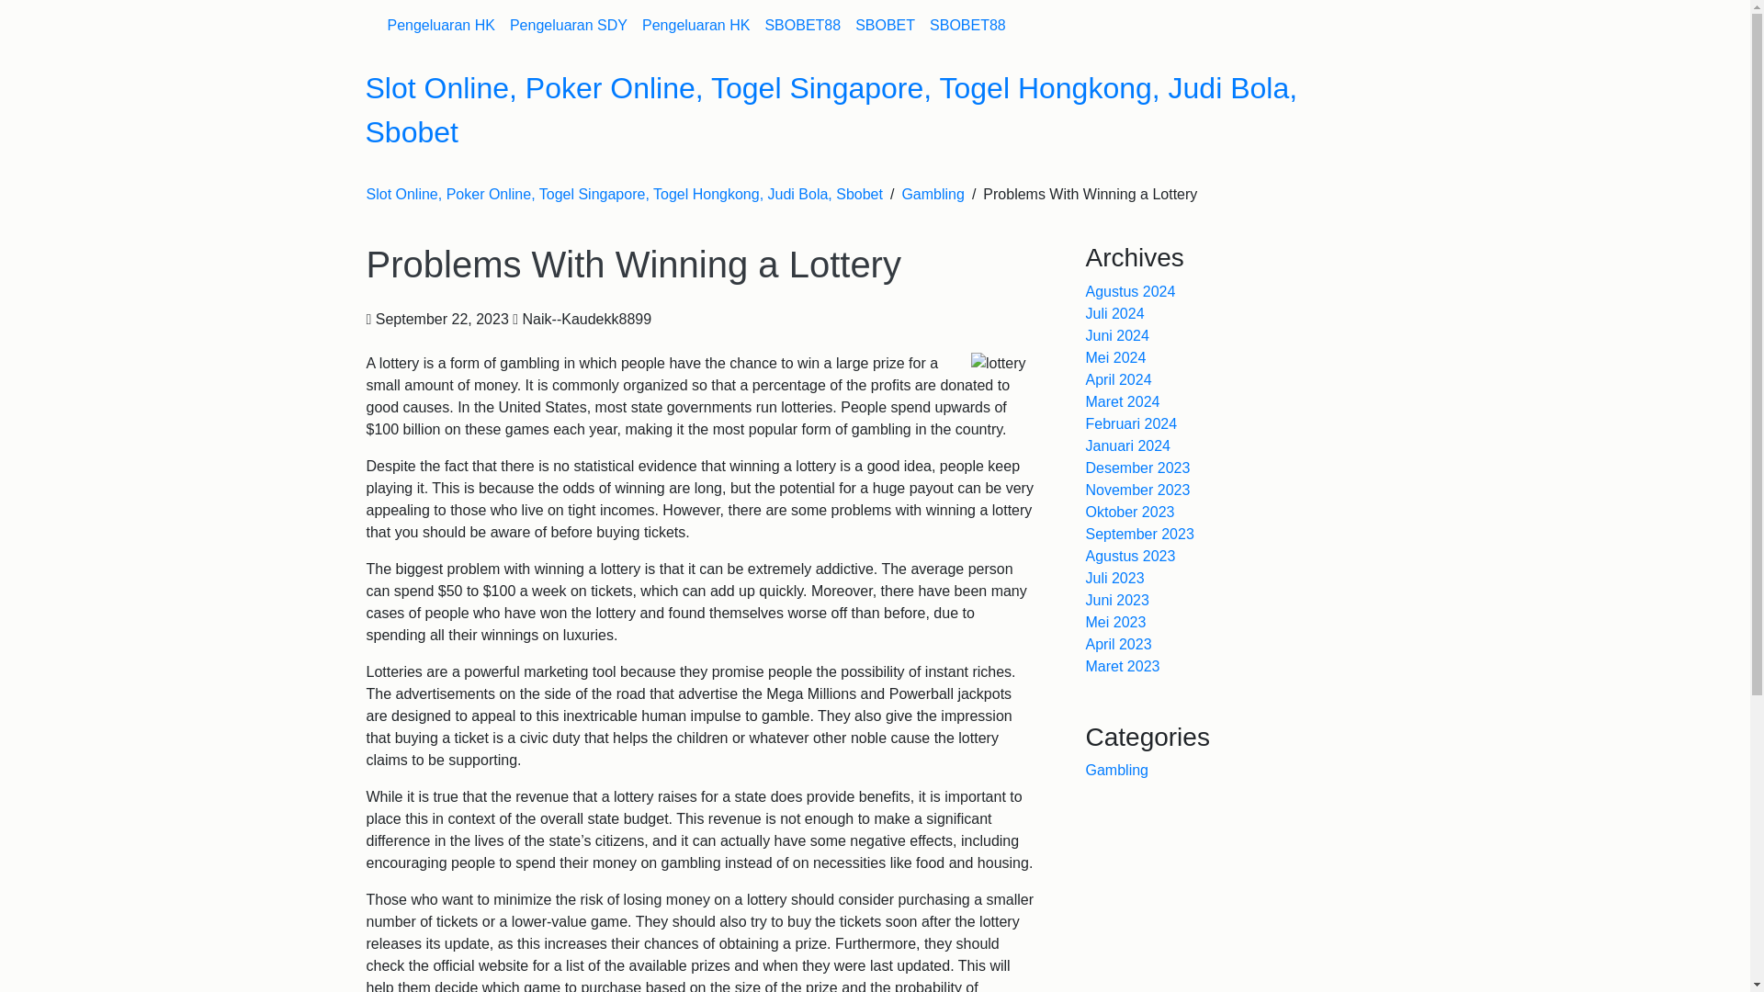  I want to click on Februari 2024, so click(1132, 423).